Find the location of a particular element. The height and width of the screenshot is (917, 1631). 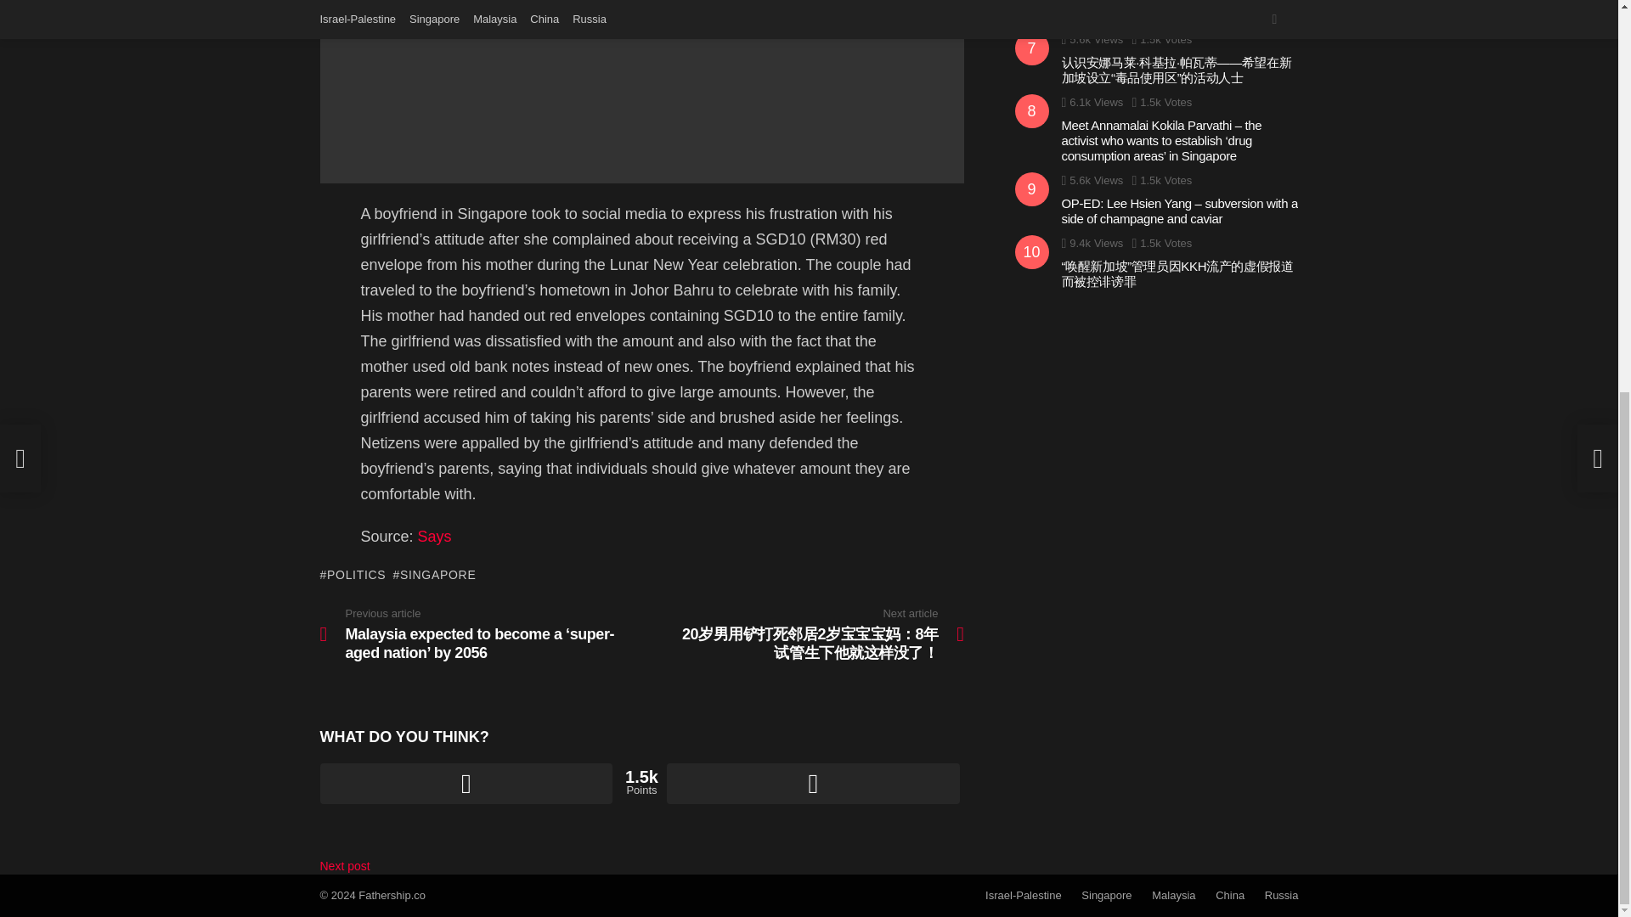

POLITICS is located at coordinates (352, 574).